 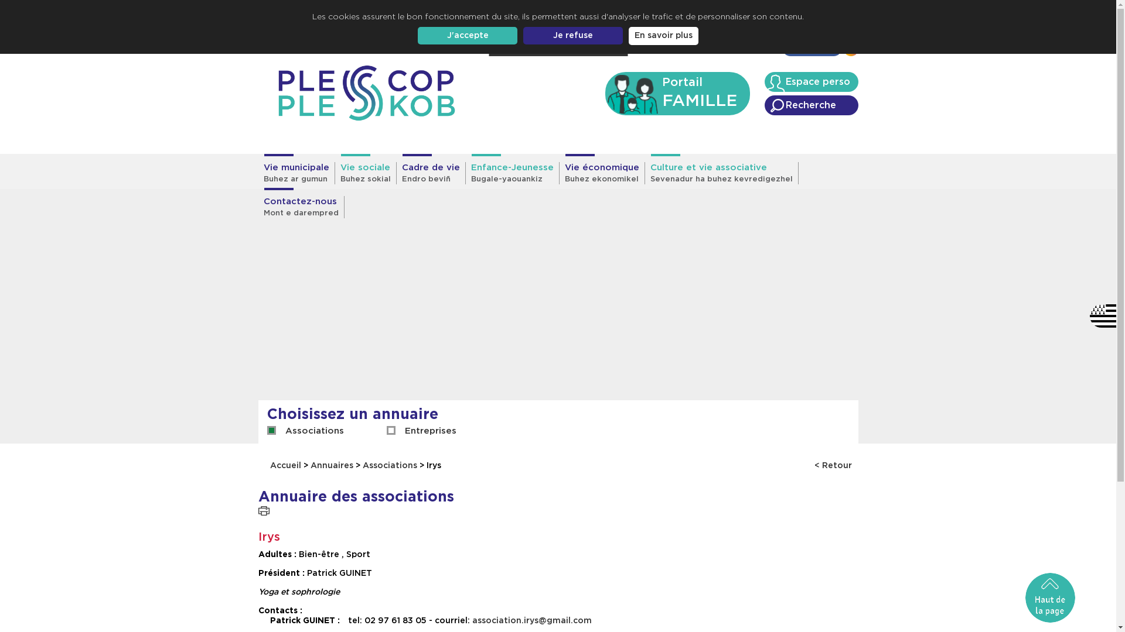 I want to click on Google + Maire de Plescop, so click(x=811, y=52).